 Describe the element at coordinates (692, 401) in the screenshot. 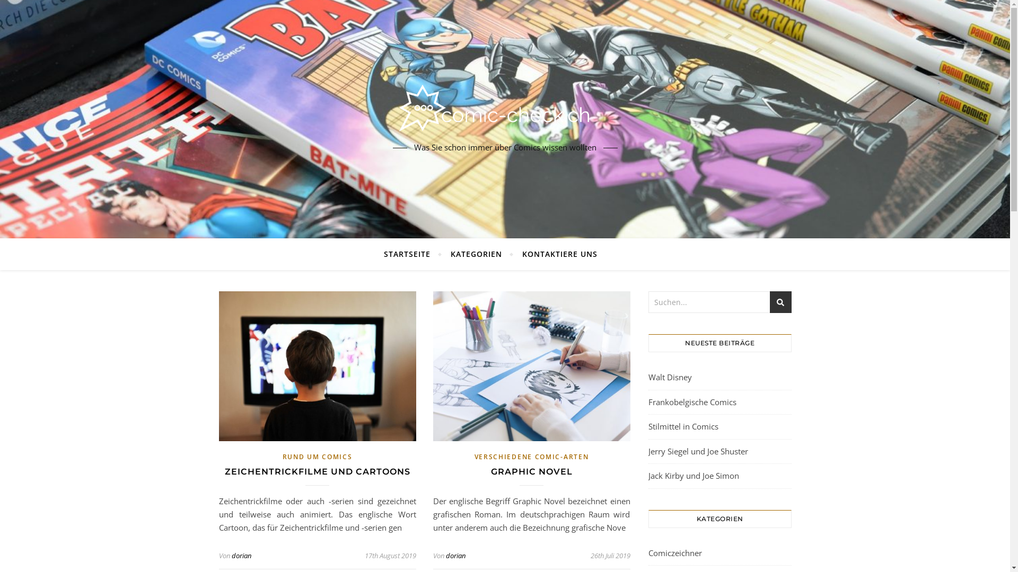

I see `Frankobelgische Comics` at that location.